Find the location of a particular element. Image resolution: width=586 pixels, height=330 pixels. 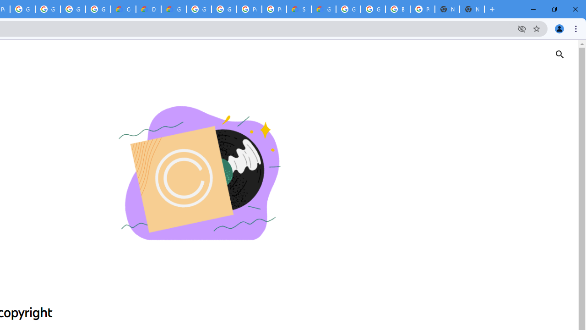

Copyright is located at coordinates (199, 174).